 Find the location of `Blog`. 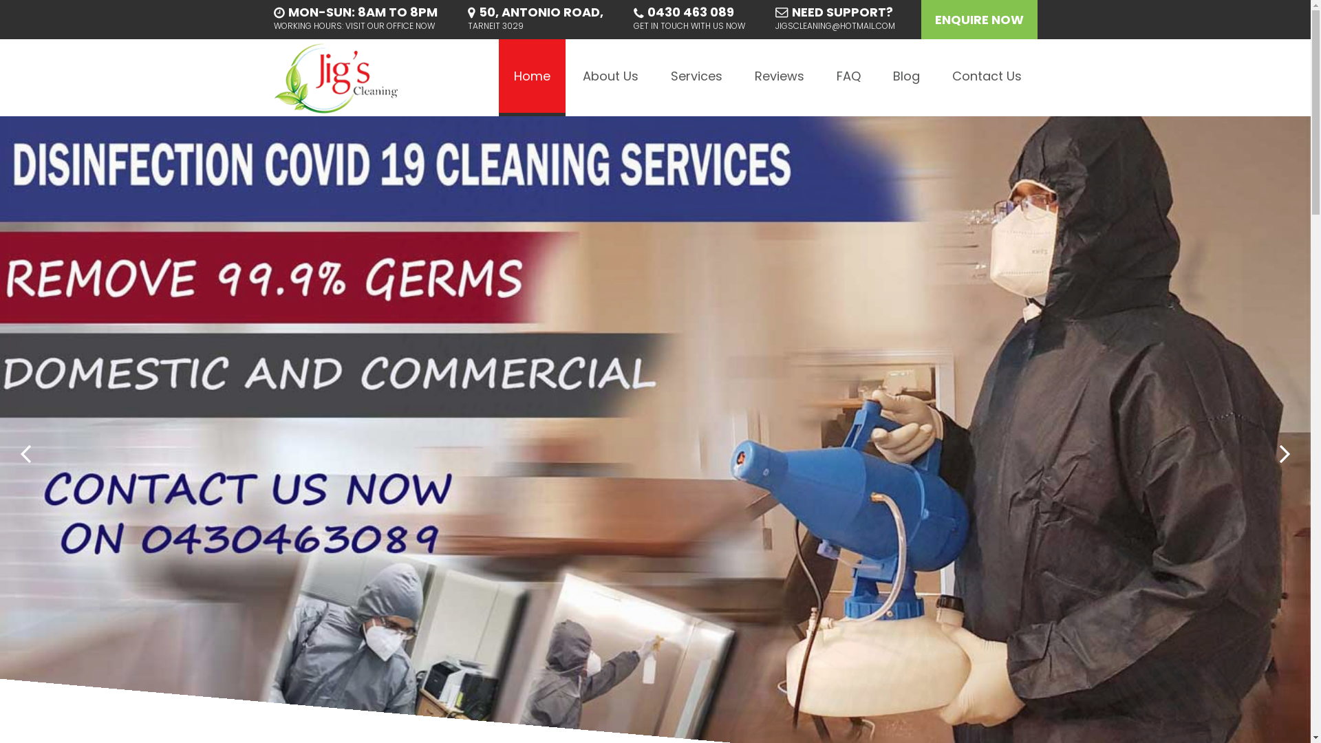

Blog is located at coordinates (907, 78).